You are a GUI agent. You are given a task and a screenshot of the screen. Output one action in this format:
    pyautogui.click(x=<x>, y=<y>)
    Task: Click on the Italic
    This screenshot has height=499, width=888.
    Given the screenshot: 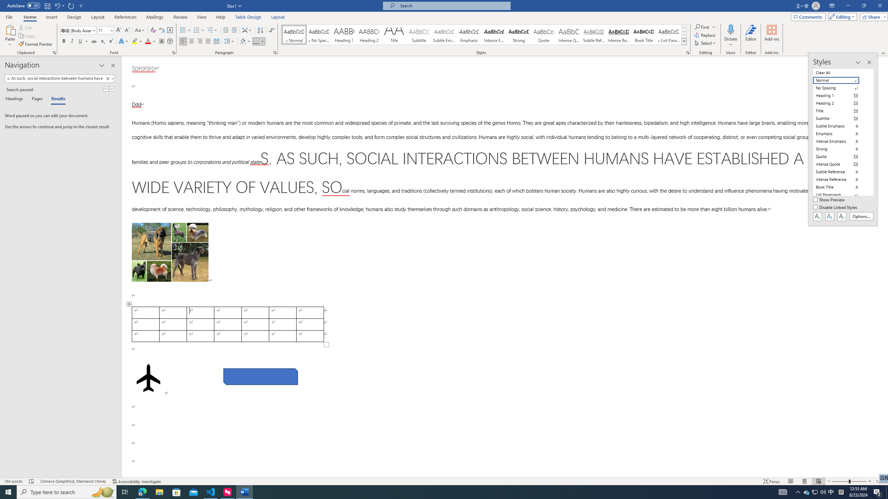 What is the action you would take?
    pyautogui.click(x=72, y=42)
    